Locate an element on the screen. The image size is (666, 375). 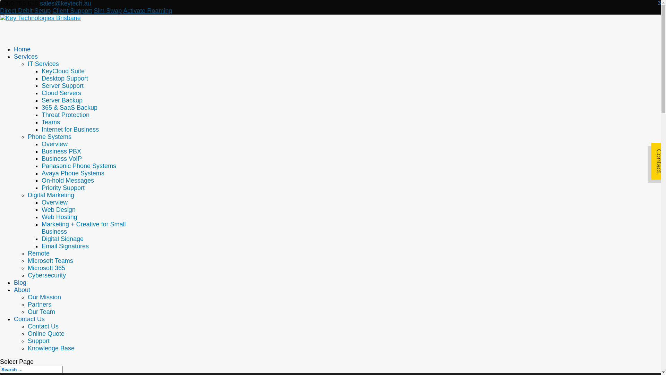
Web Hosting is located at coordinates (60, 217).